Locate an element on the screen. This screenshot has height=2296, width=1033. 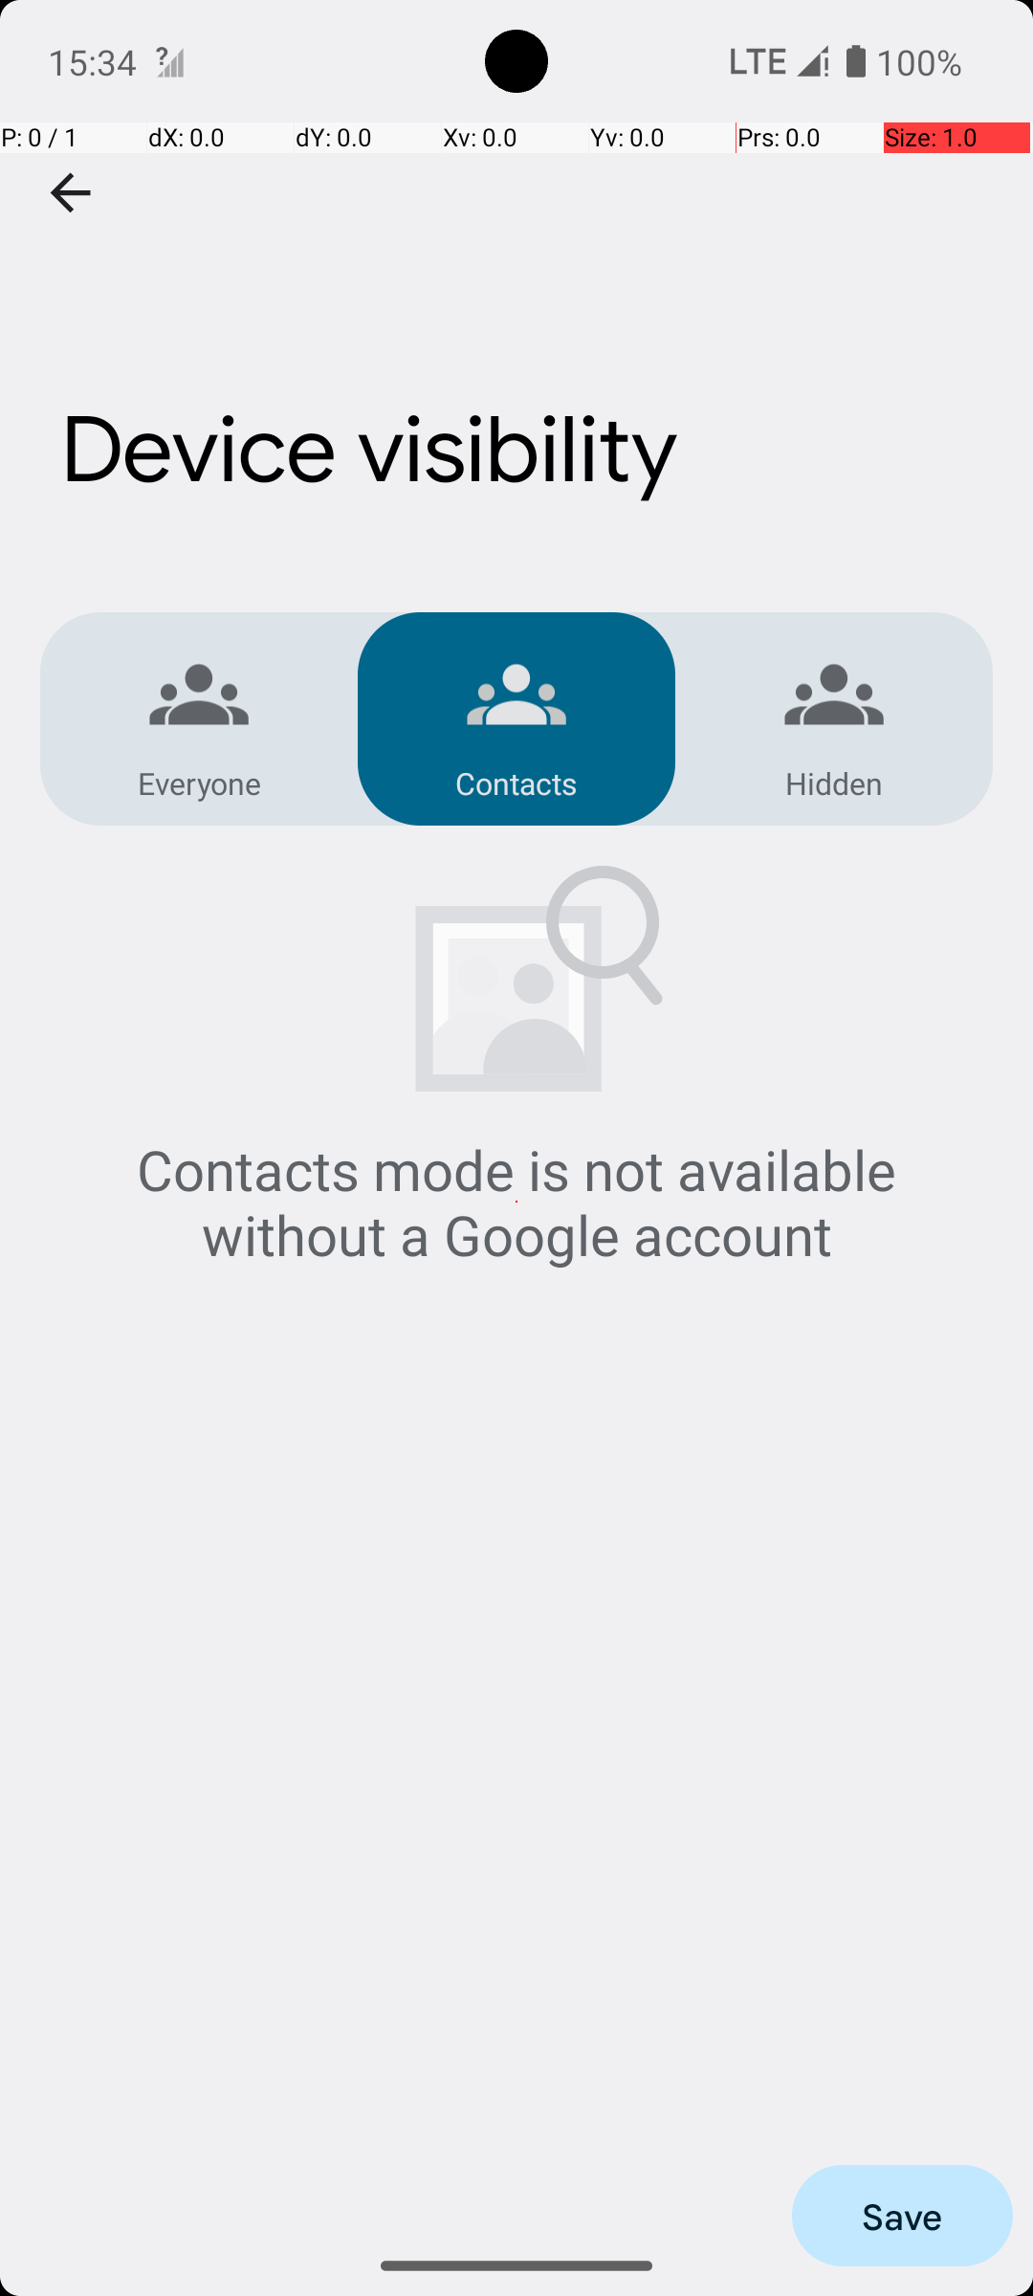
Hidden is located at coordinates (834, 783).